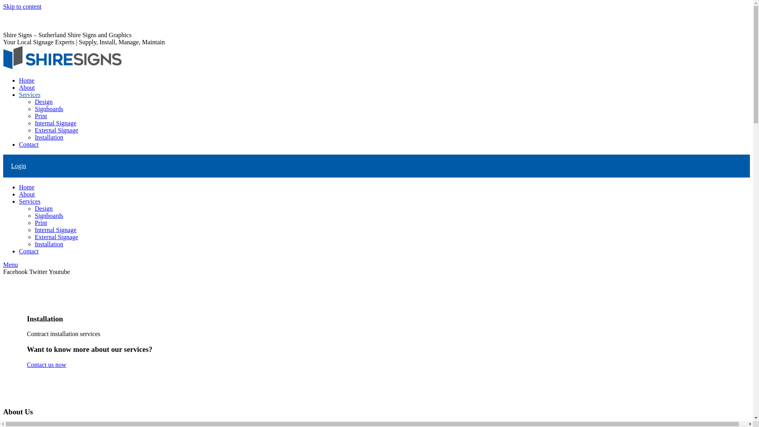 The height and width of the screenshot is (427, 759). Describe the element at coordinates (67, 13) in the screenshot. I see `info@shiresigns.net.au` at that location.